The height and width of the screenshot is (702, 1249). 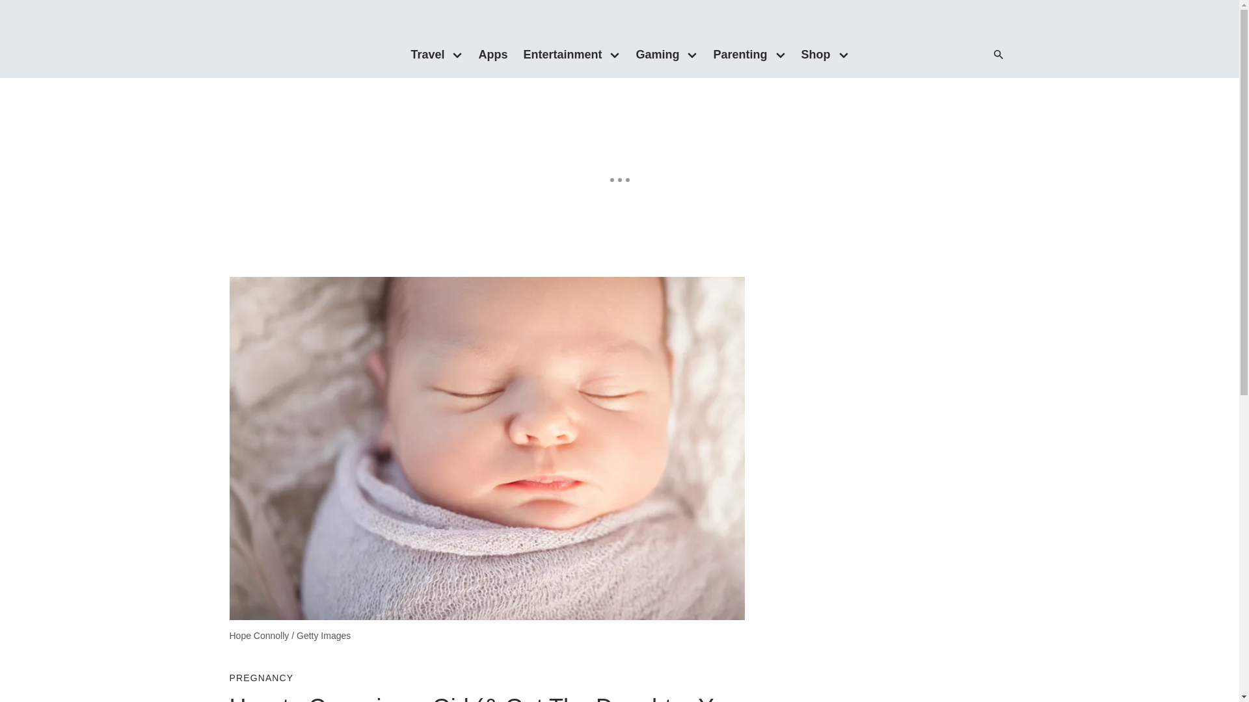 I want to click on Open menu, so click(x=781, y=54).